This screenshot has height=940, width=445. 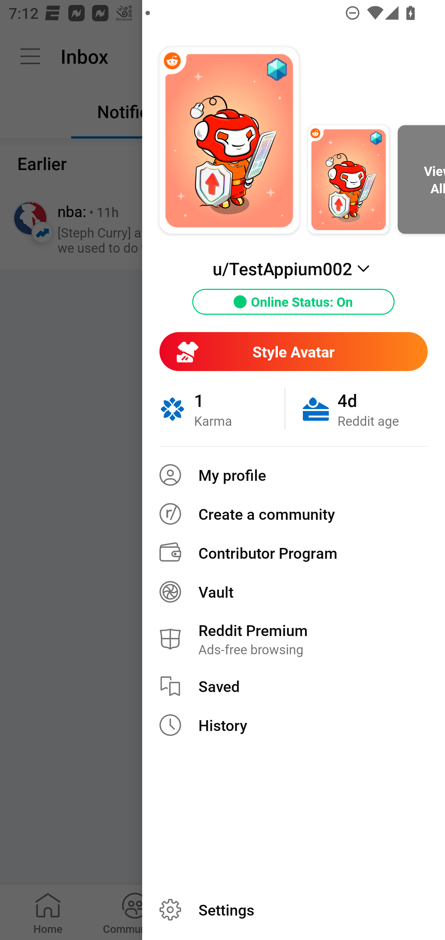 What do you see at coordinates (294, 592) in the screenshot?
I see `Vault` at bounding box center [294, 592].